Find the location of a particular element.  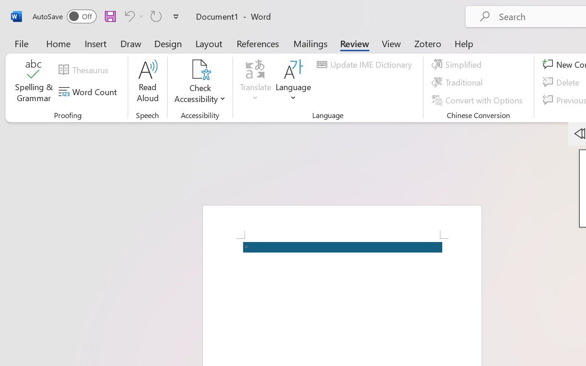

Convert with Options... is located at coordinates (478, 100).